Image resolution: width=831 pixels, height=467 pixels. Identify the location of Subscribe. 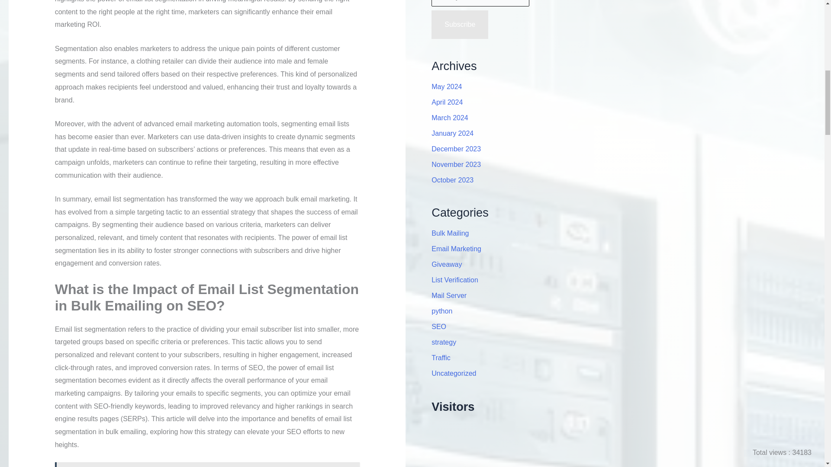
(460, 24).